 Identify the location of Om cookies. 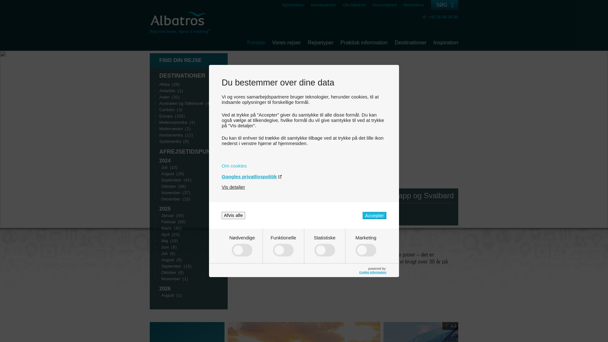
(304, 166).